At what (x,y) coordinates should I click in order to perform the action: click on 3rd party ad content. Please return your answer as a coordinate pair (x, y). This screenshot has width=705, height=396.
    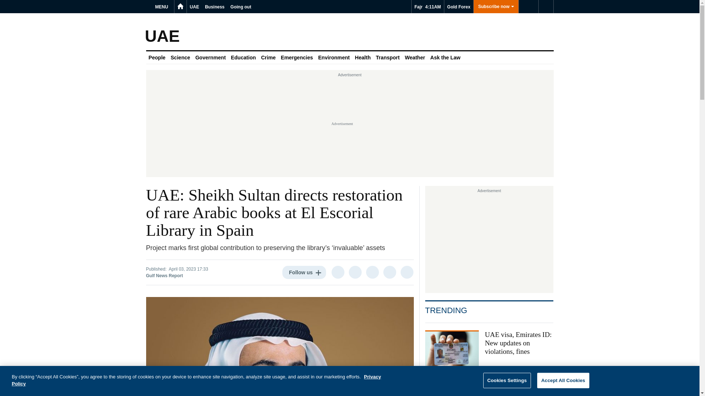
    Looking at the image, I should click on (489, 241).